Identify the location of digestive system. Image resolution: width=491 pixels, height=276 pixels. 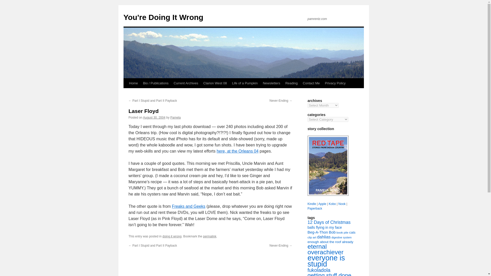
(341, 237).